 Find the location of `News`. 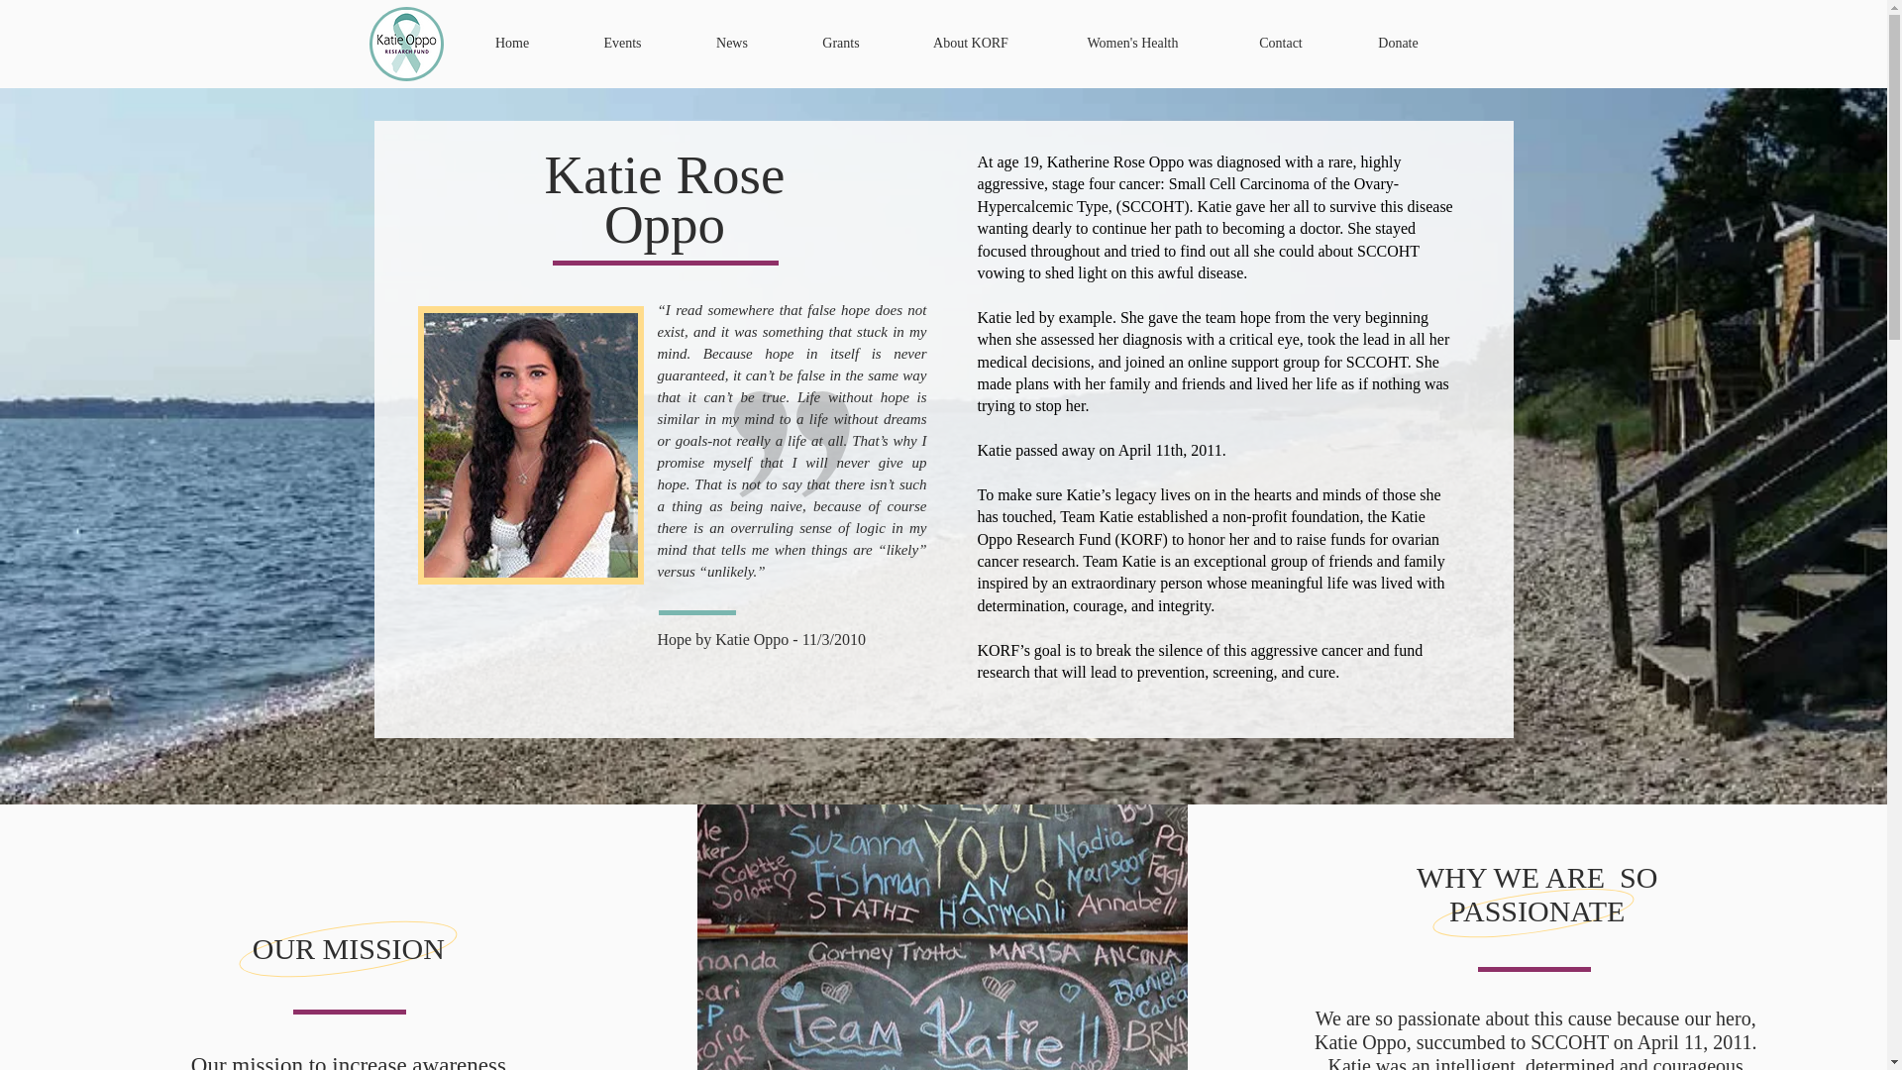

News is located at coordinates (731, 43).